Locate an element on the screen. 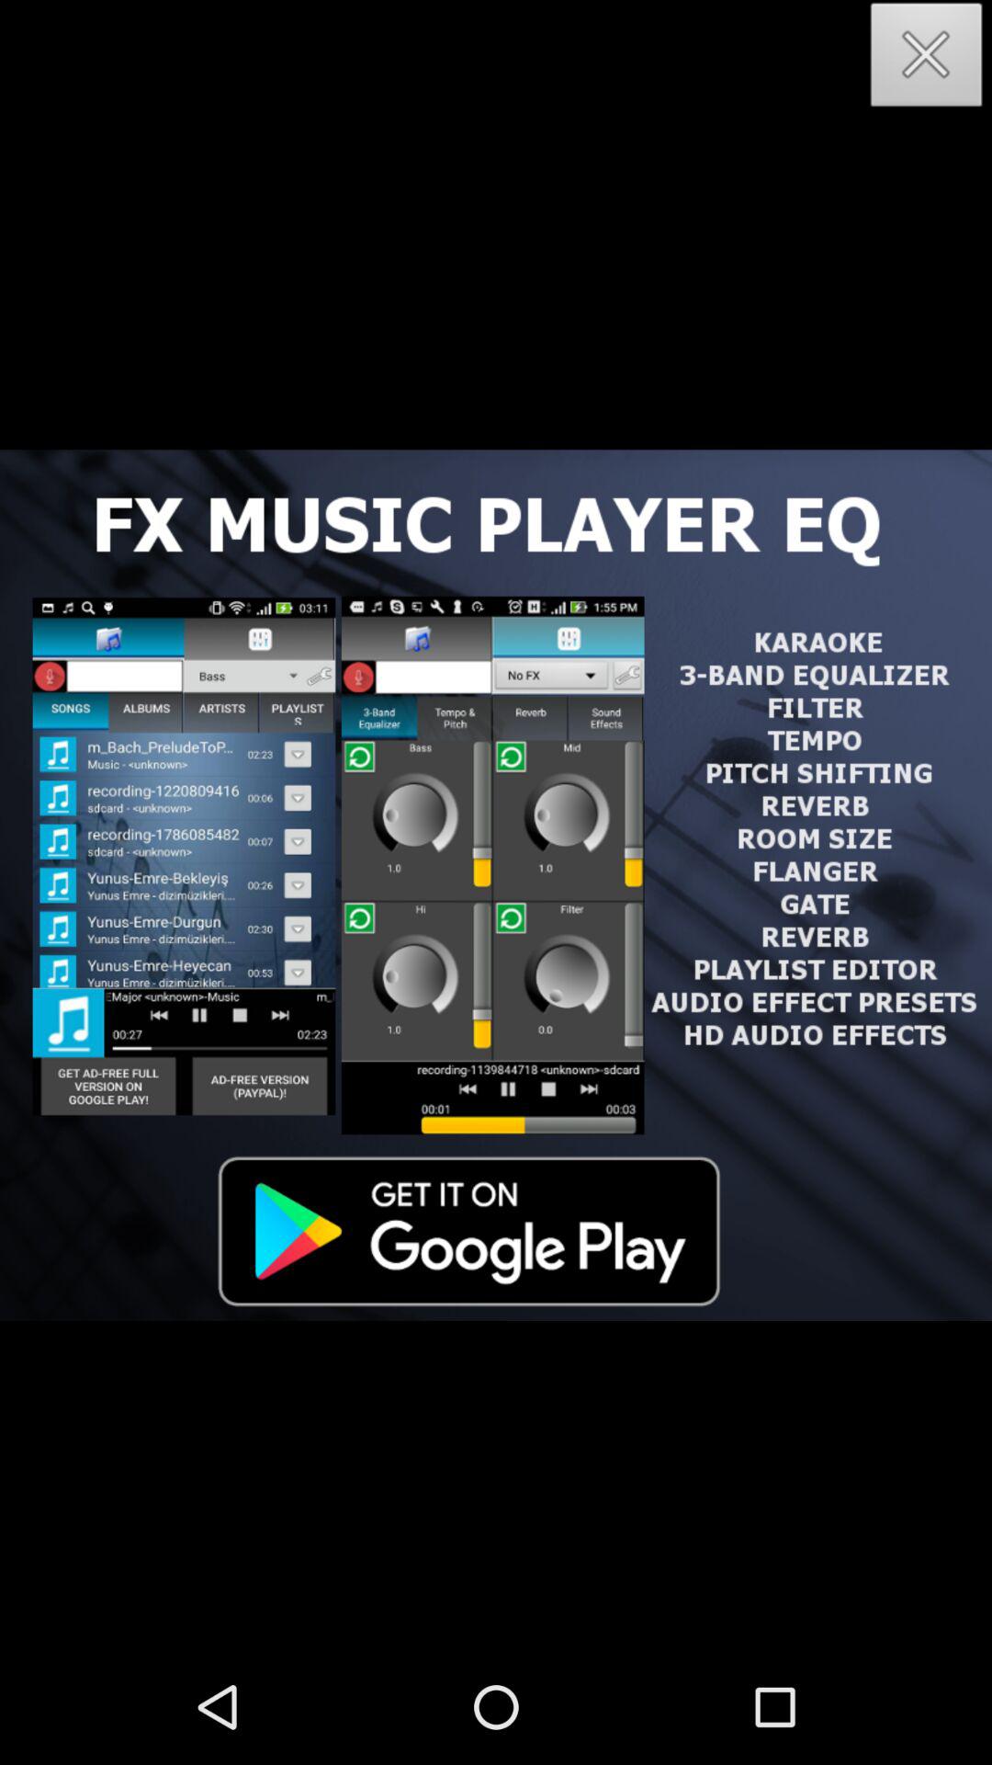  exit is located at coordinates (927, 61).